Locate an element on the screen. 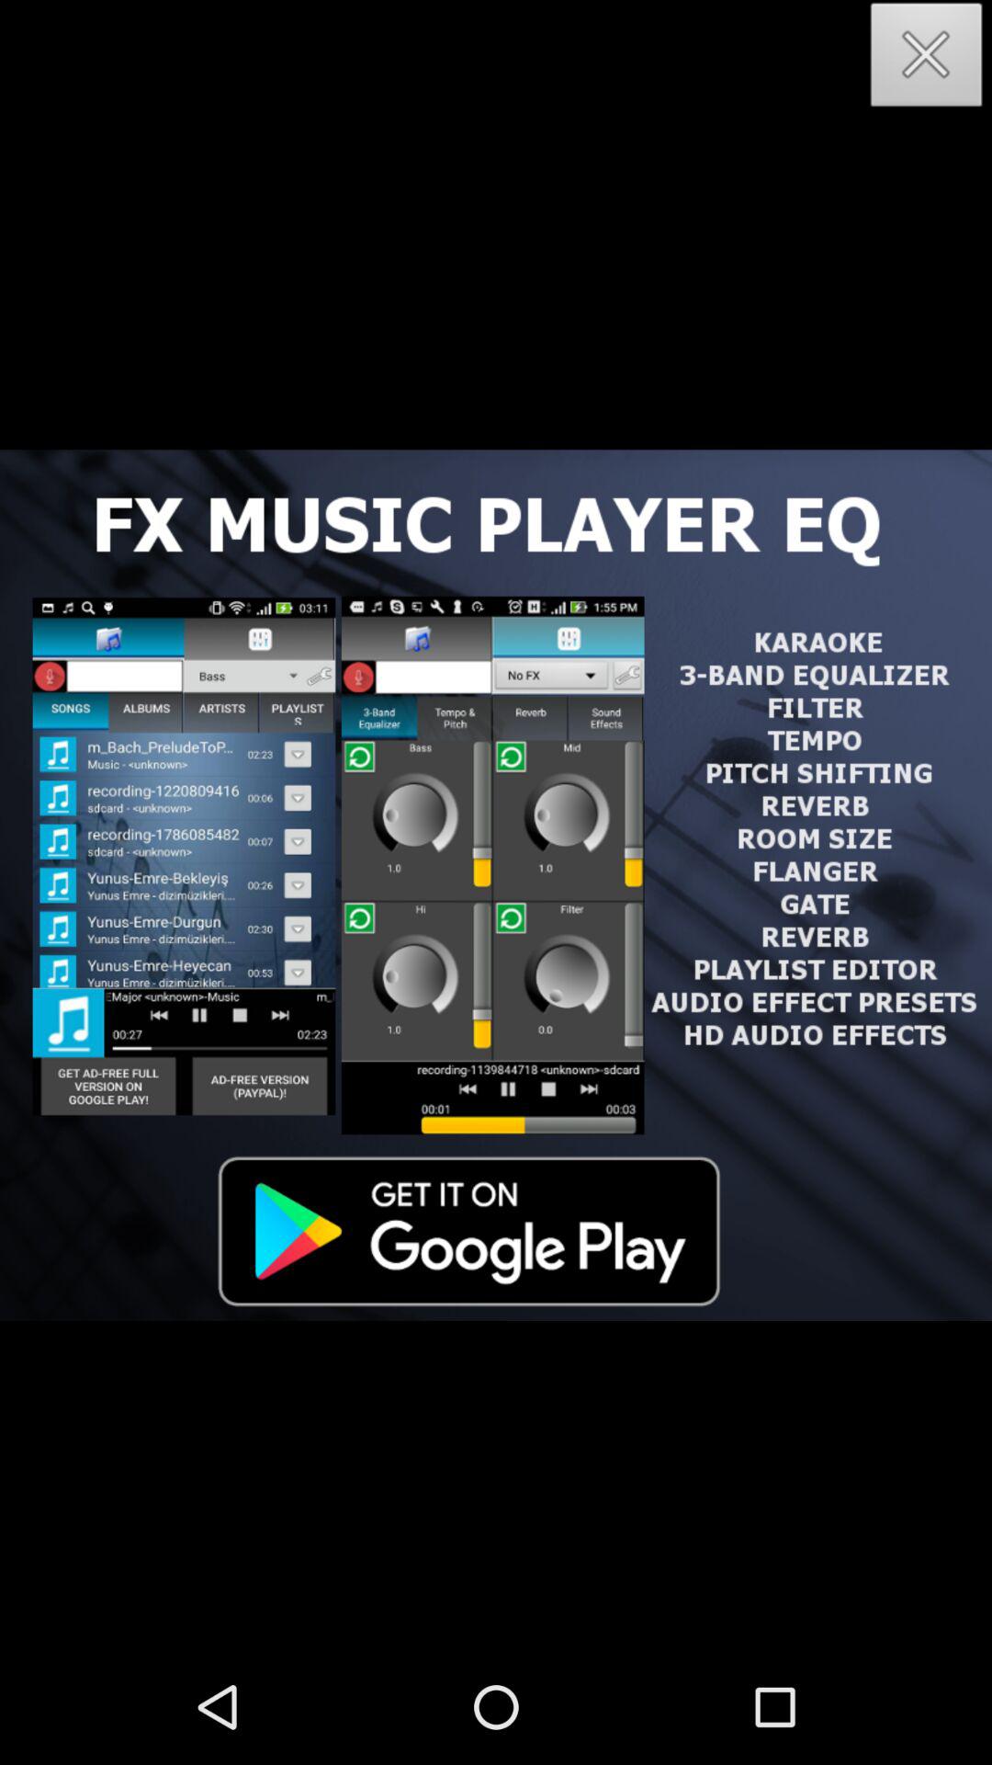  exit is located at coordinates (927, 61).